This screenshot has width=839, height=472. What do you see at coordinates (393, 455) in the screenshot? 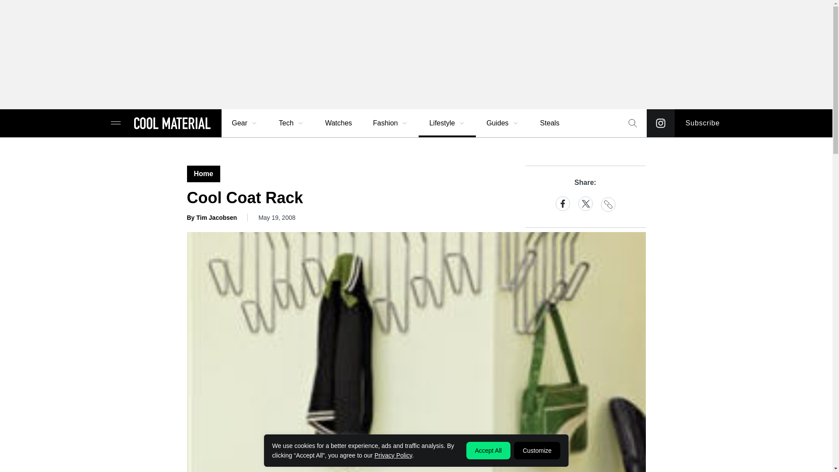
I see `Privacy Policy` at bounding box center [393, 455].